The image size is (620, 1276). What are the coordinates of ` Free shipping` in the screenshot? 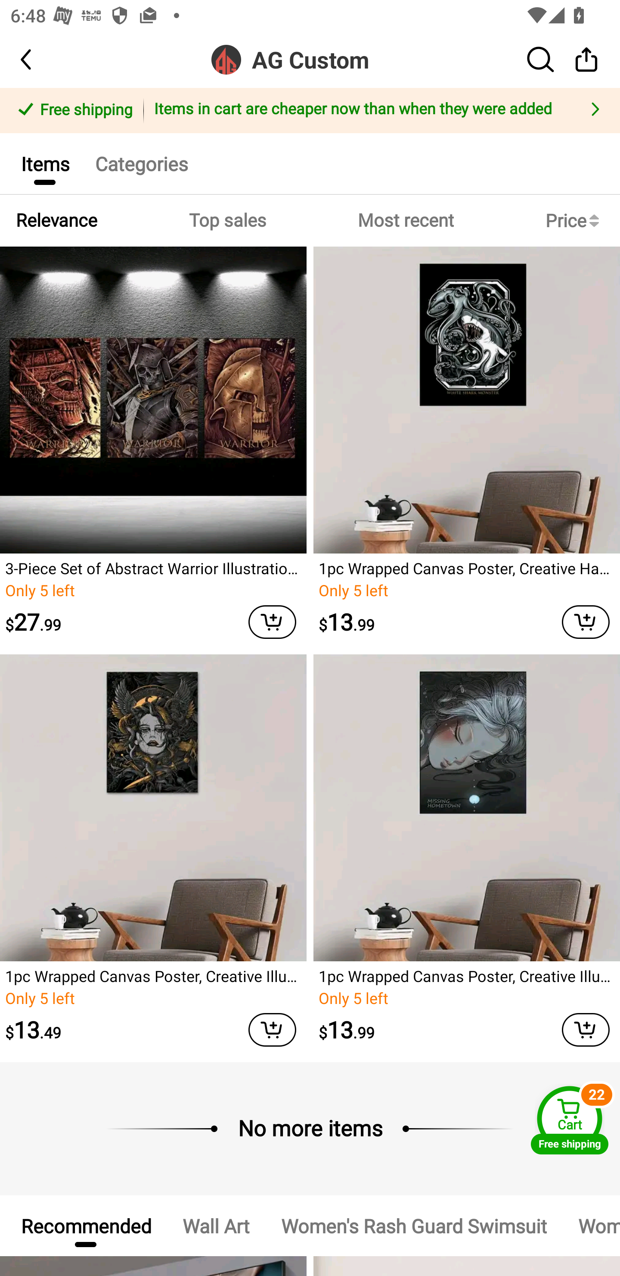 It's located at (74, 110).